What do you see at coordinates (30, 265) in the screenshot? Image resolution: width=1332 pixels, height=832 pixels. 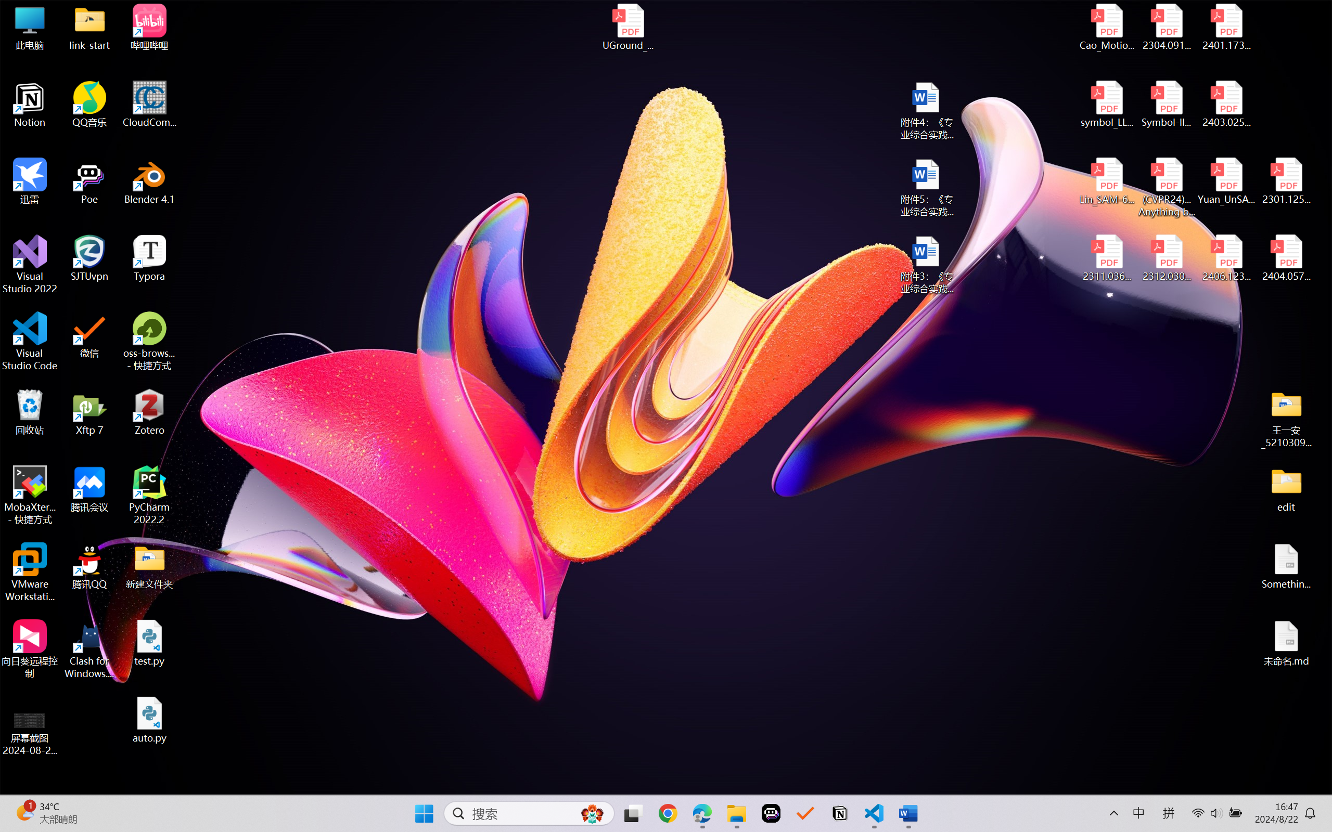 I see `Visual Studio 2022` at bounding box center [30, 265].